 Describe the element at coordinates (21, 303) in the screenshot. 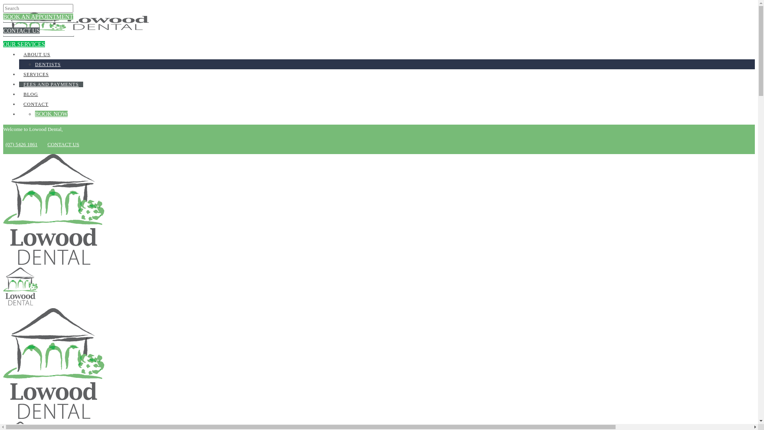

I see `Lowood Dental - The Friendly Dentists` at that location.